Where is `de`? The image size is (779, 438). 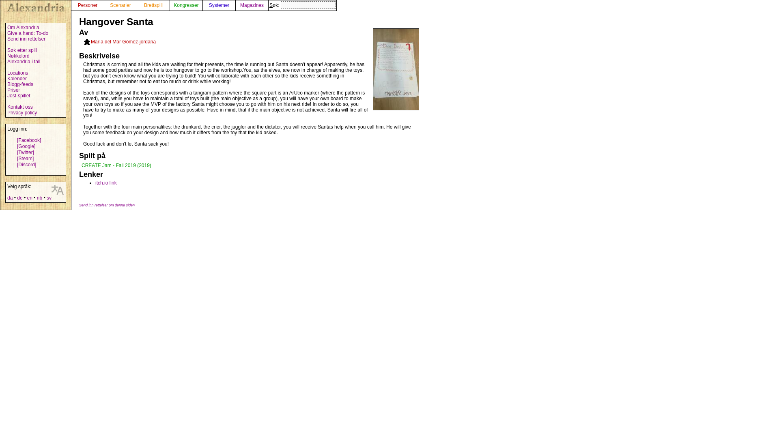
de is located at coordinates (19, 198).